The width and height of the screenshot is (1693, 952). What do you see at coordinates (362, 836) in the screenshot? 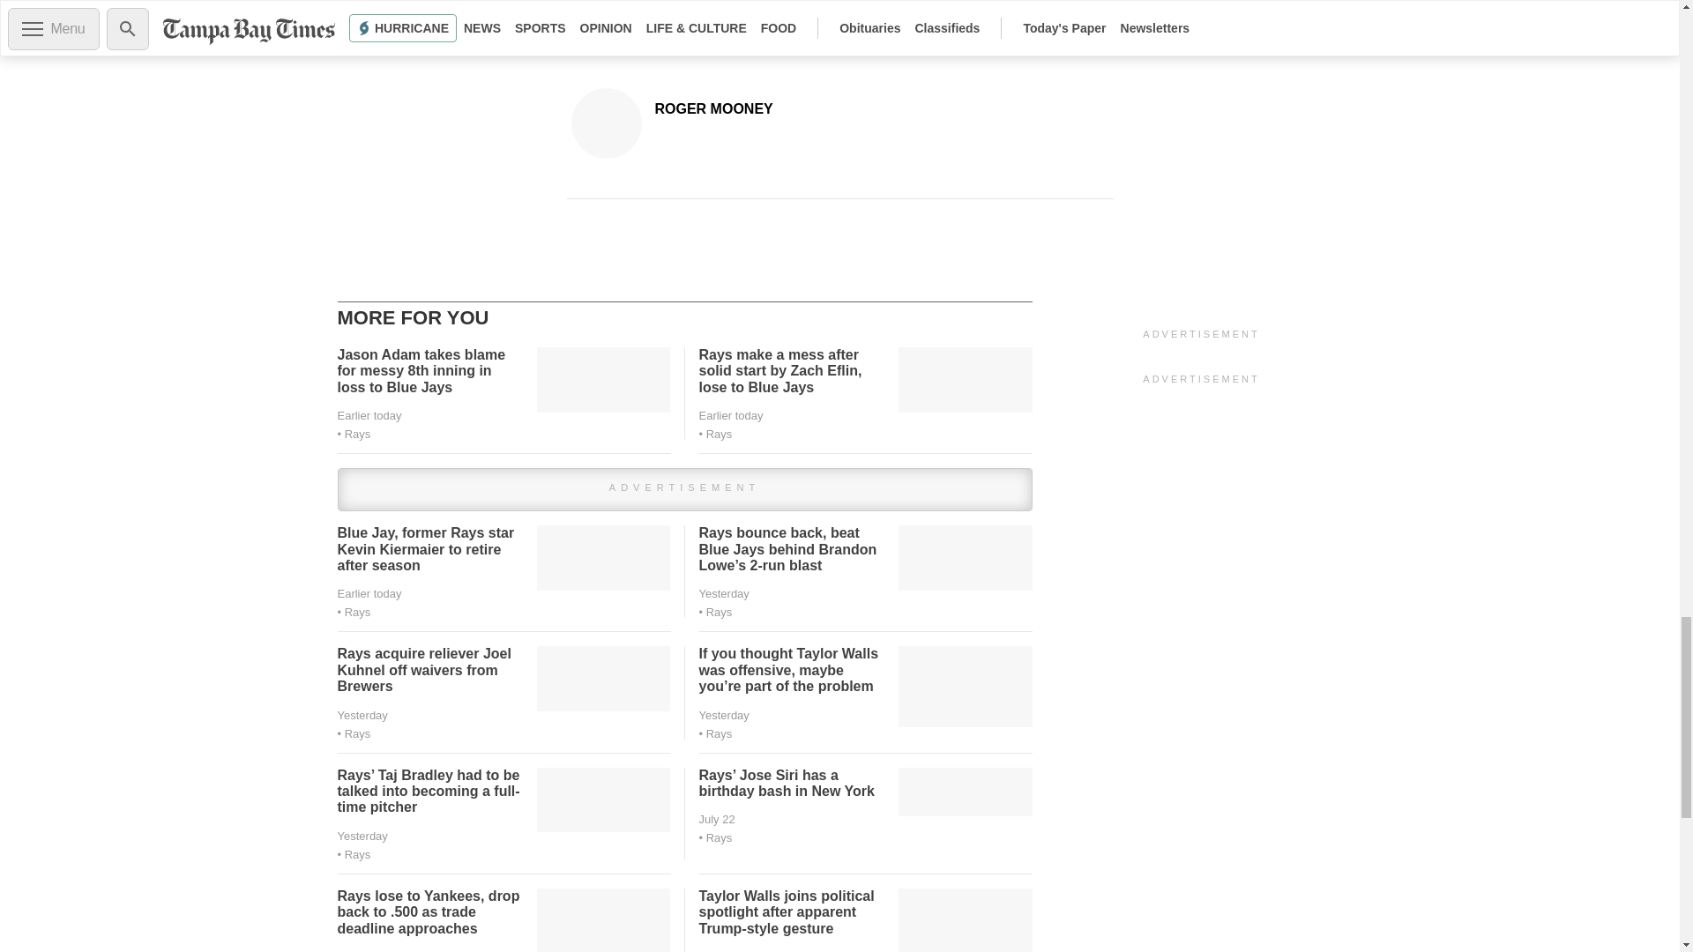
I see `2024-07-23T19:58:03.706Z` at bounding box center [362, 836].